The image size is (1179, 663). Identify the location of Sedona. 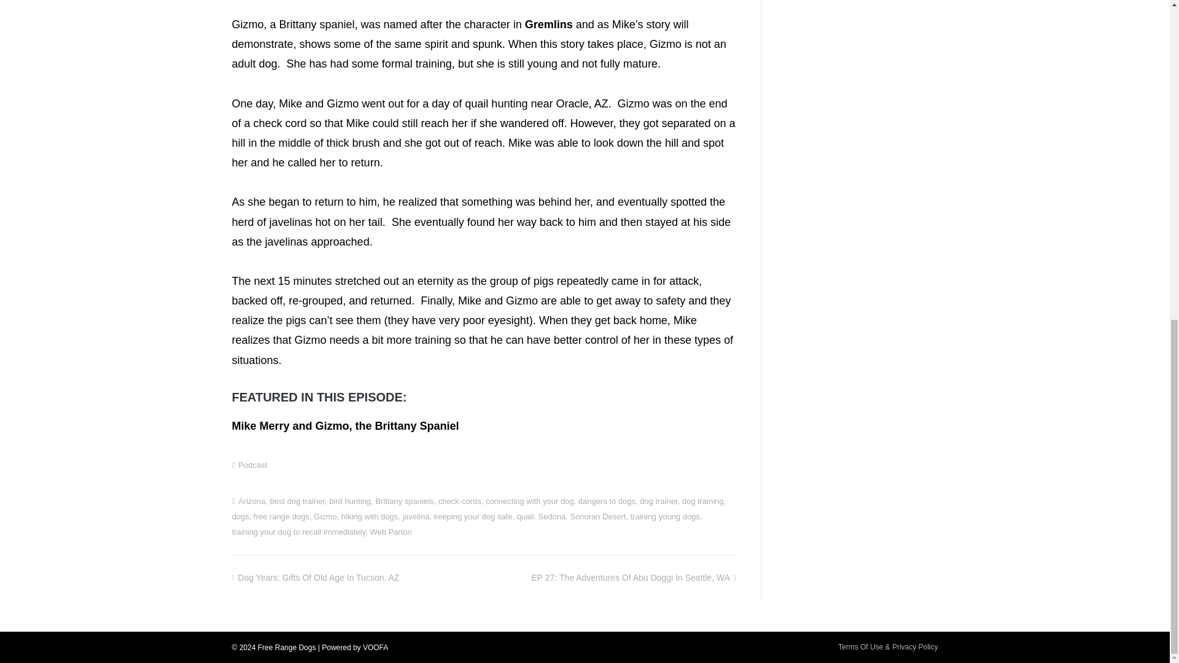
(551, 516).